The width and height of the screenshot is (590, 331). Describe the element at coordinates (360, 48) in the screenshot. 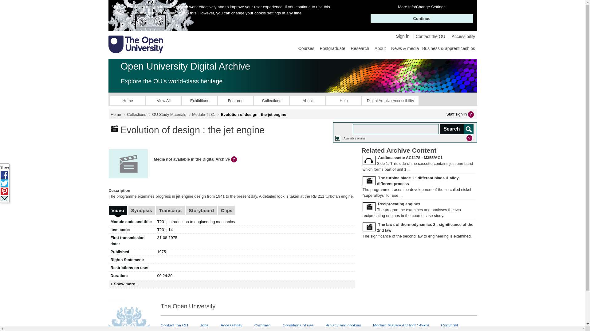

I see `Research` at that location.